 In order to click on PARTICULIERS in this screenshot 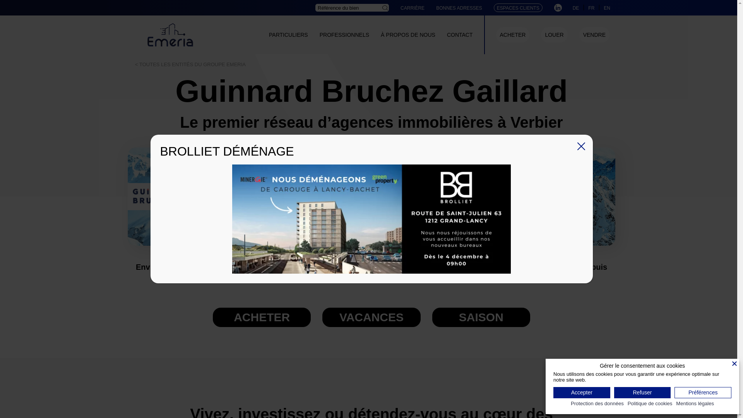, I will do `click(289, 35)`.